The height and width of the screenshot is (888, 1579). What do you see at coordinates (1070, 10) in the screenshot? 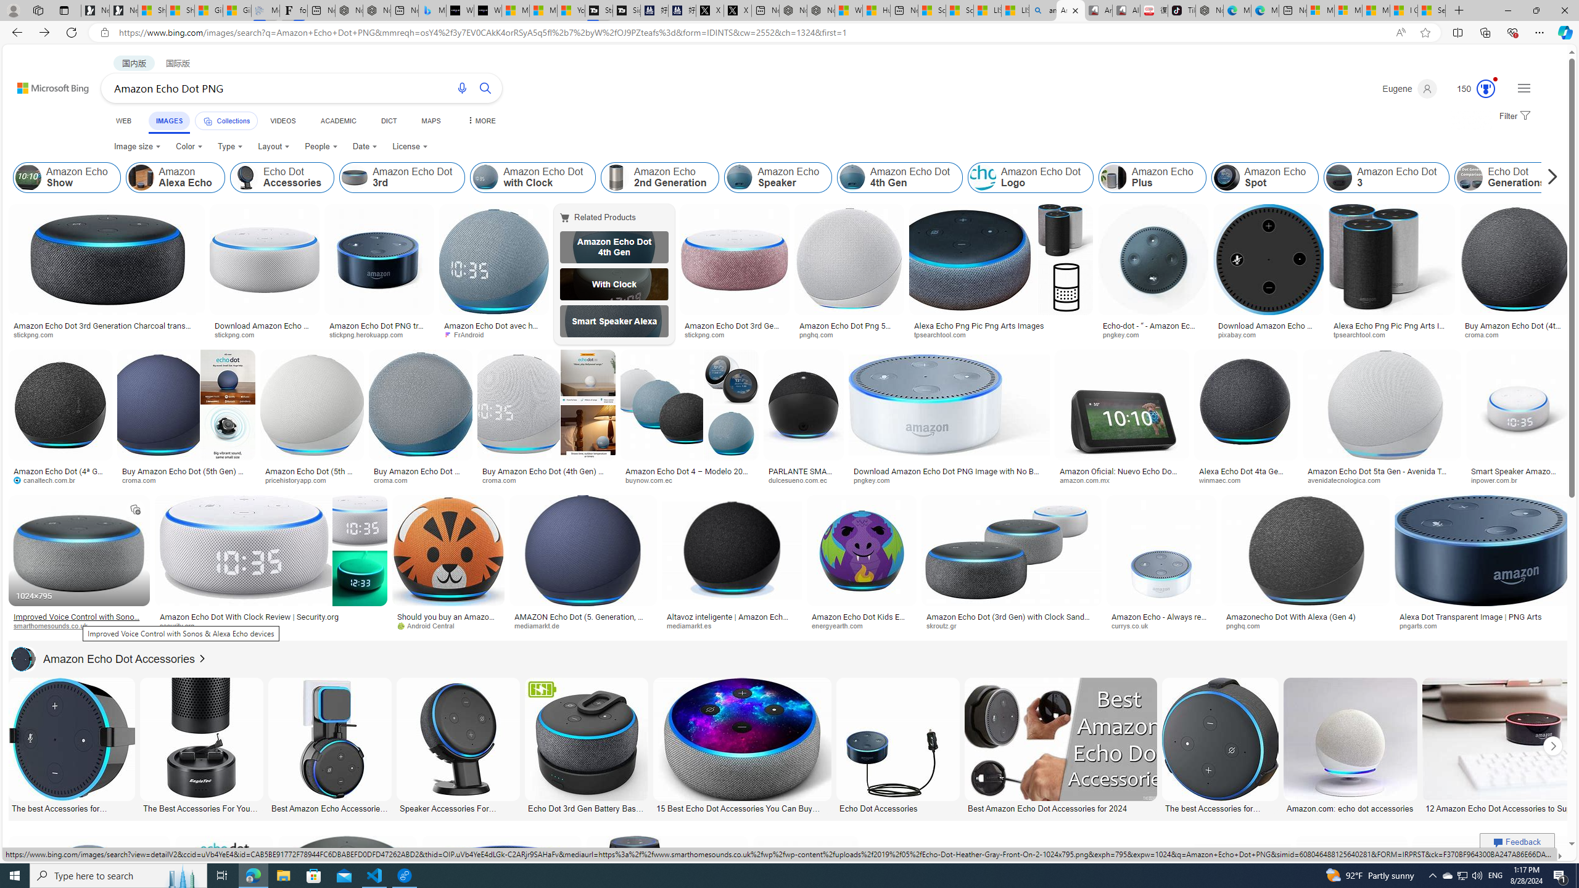
I see `Amazon Echo Dot PNG - Search Images` at bounding box center [1070, 10].